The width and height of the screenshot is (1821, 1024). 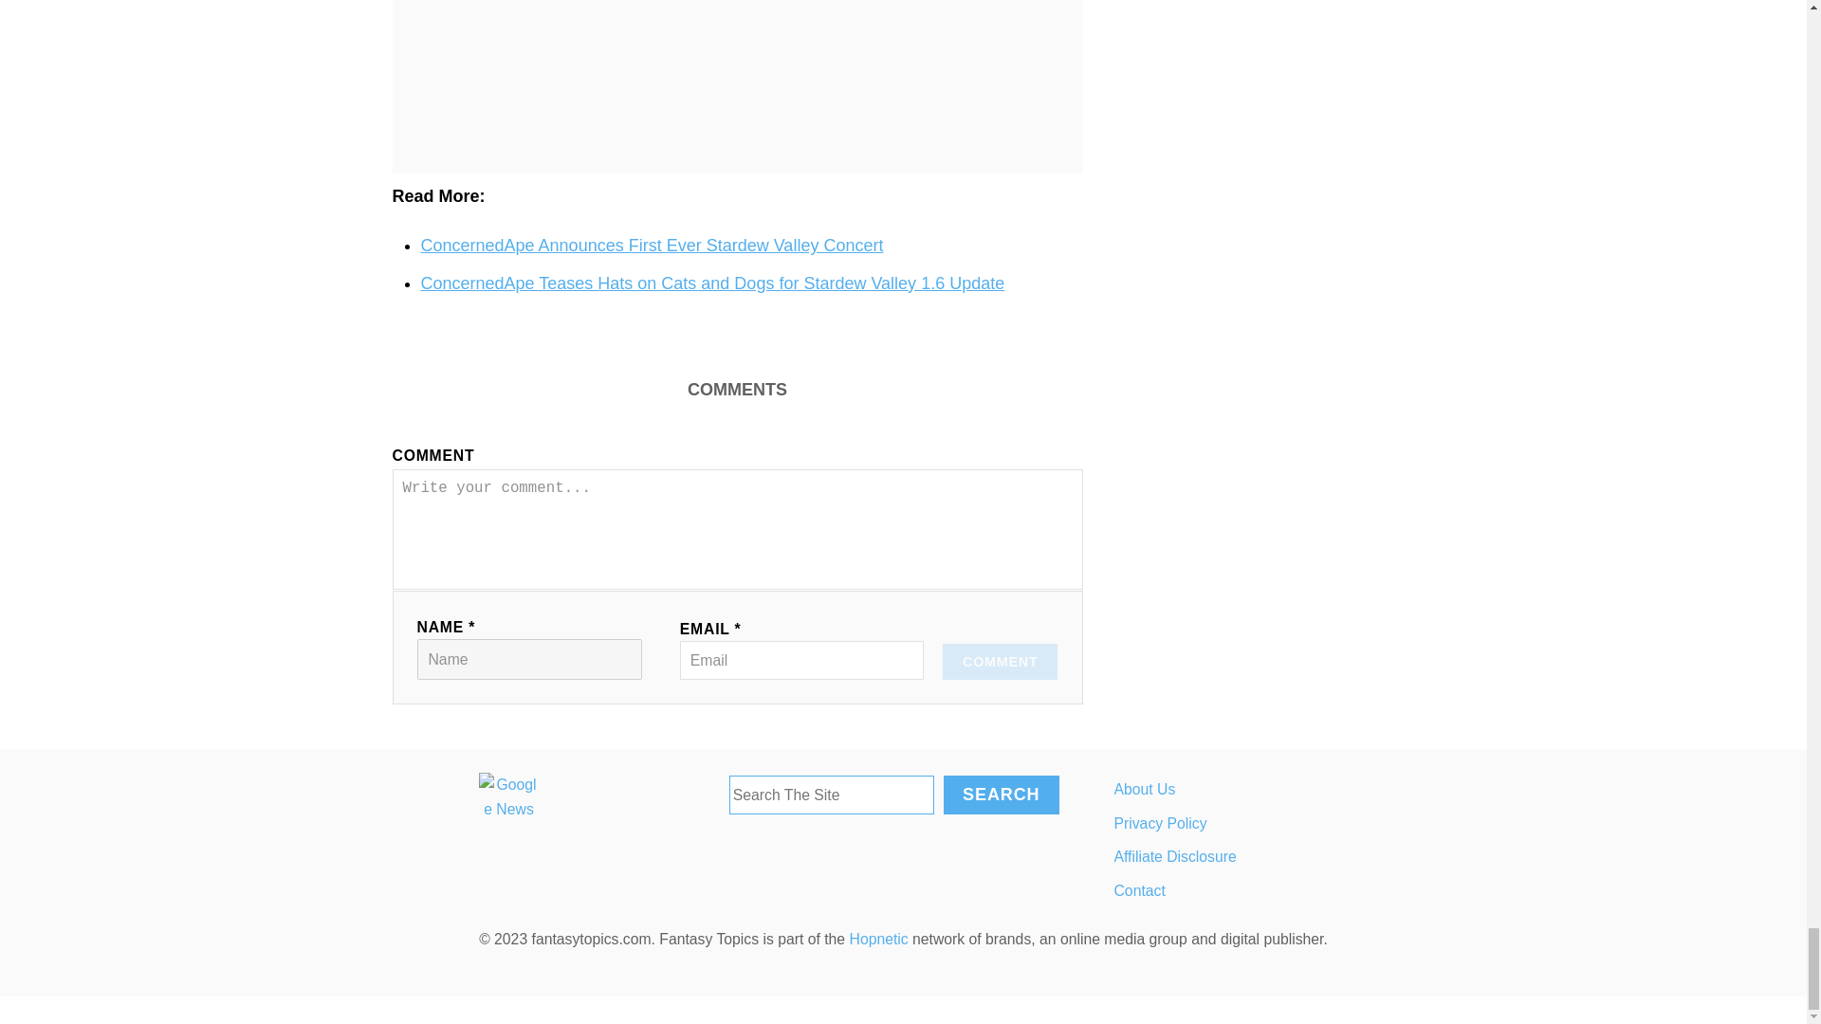 I want to click on ConcernedApe Announces First Ever Stardew Valley Concert, so click(x=652, y=245).